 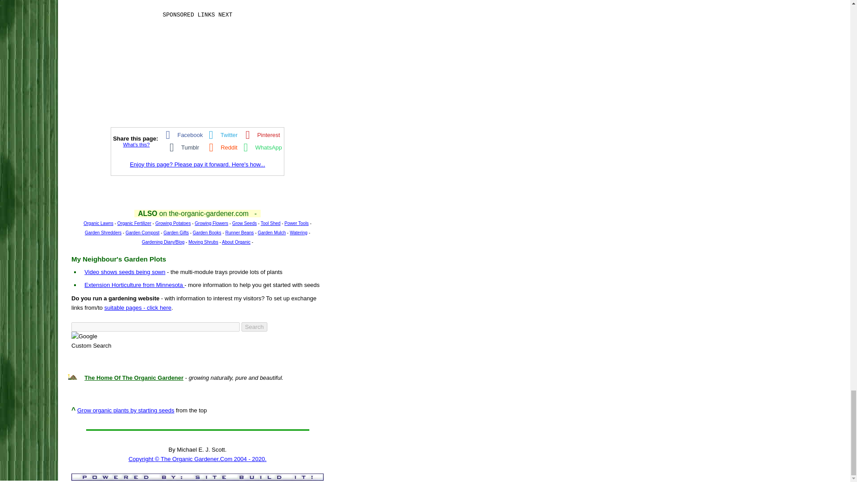 I want to click on Search, so click(x=254, y=327).